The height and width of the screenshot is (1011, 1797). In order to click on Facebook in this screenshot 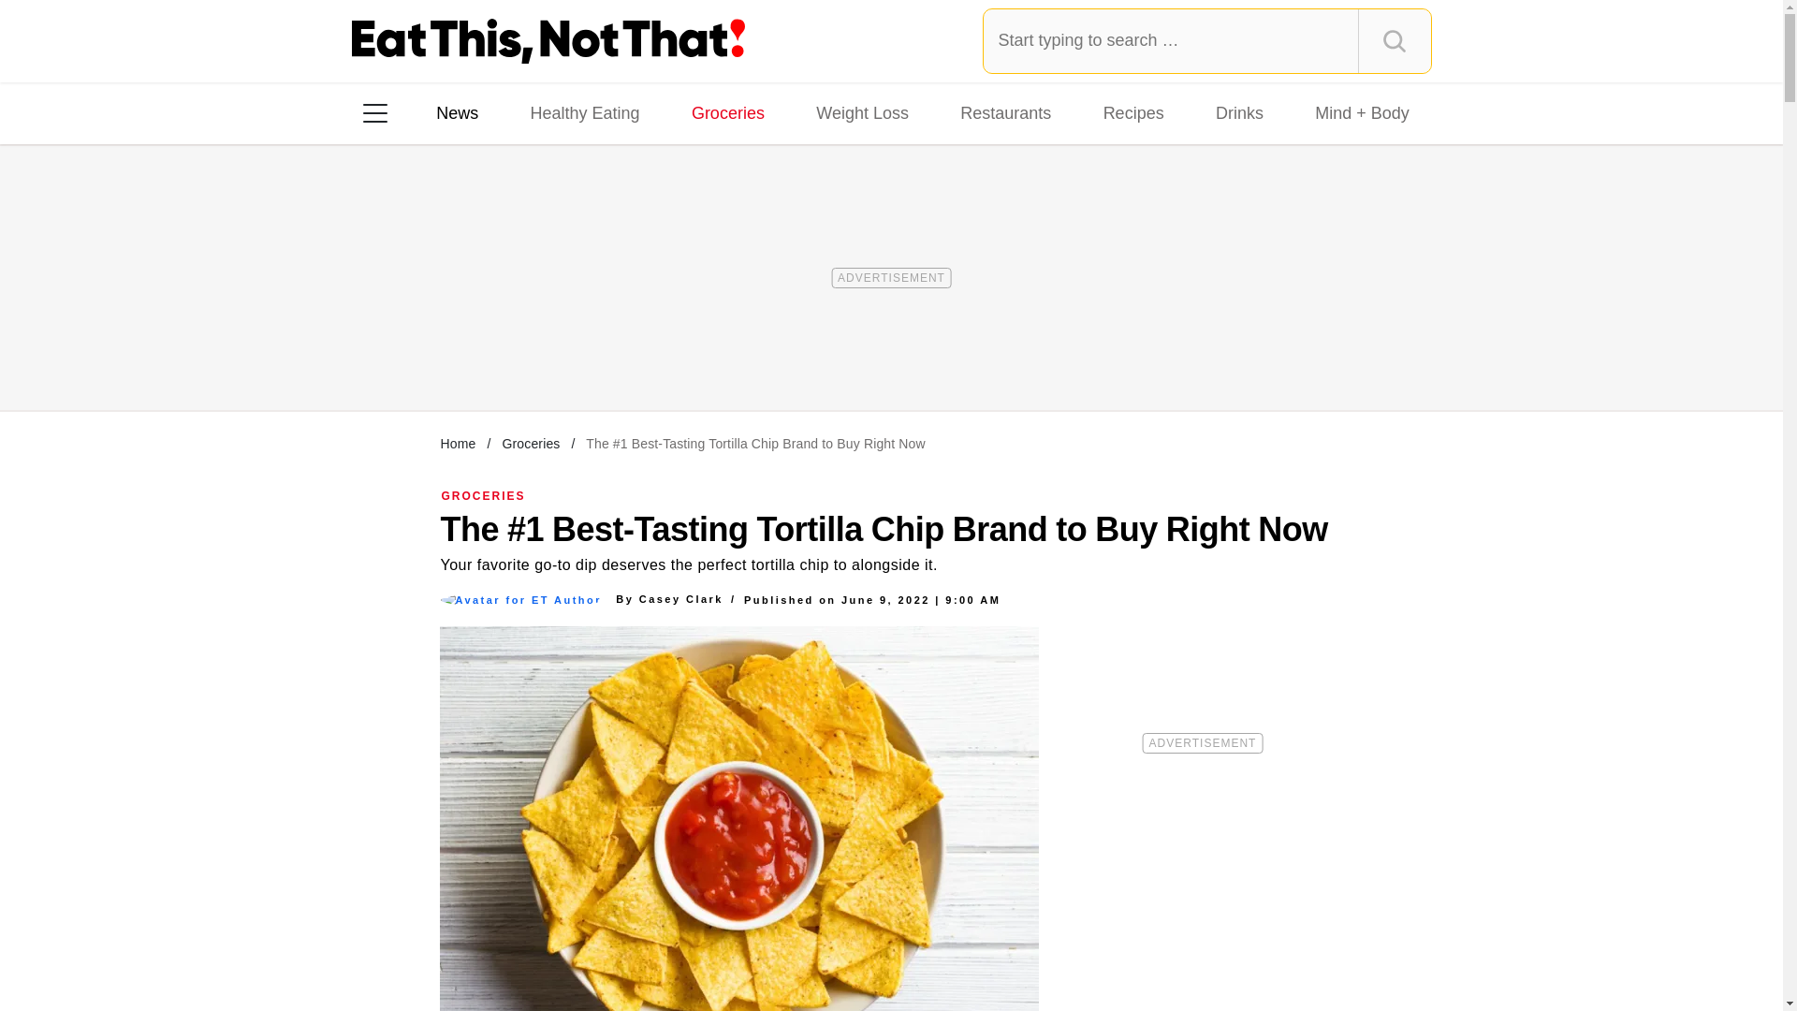, I will do `click(388, 355)`.